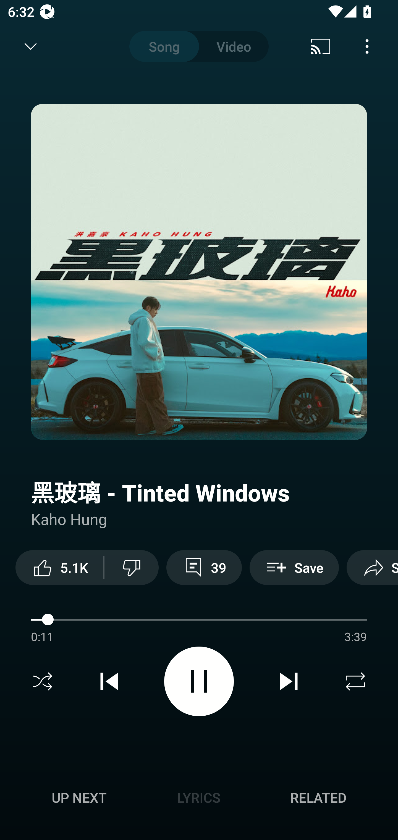 The width and height of the screenshot is (398, 840). I want to click on Repeat off, so click(355, 681).